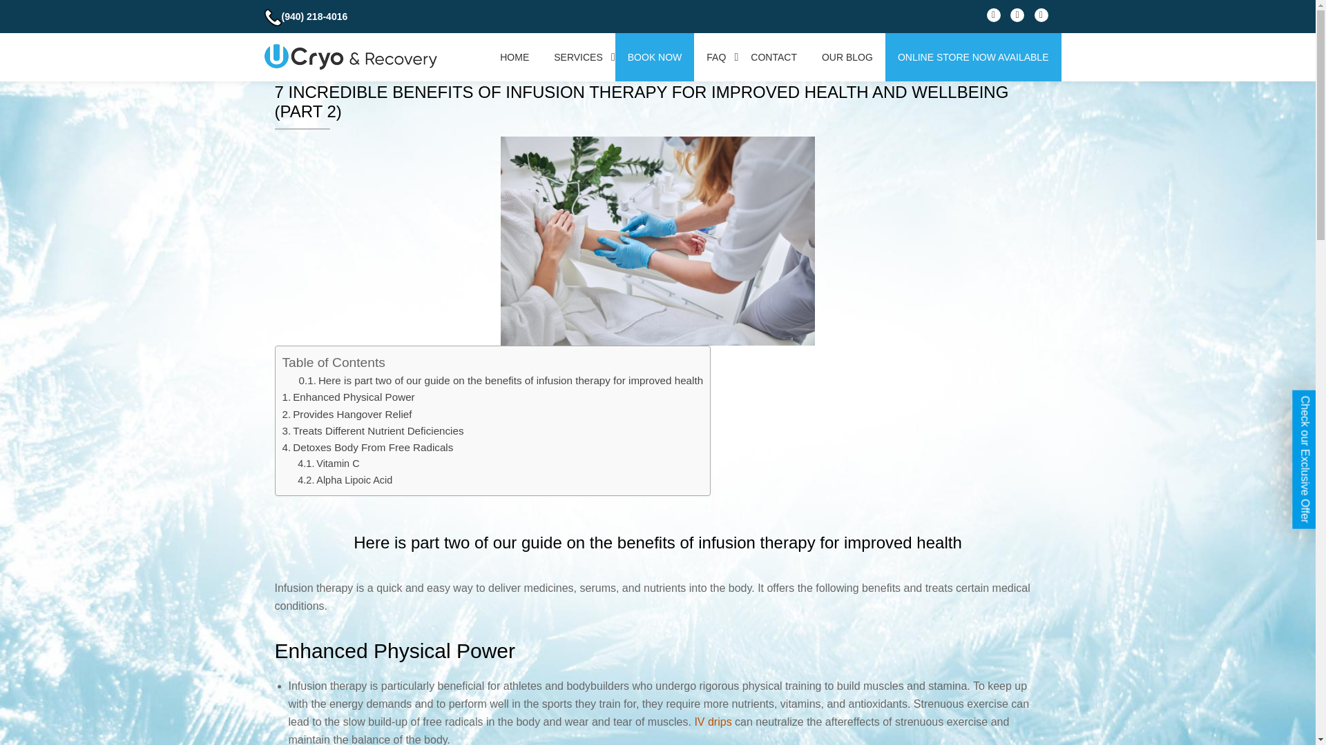 This screenshot has height=745, width=1326. Describe the element at coordinates (367, 447) in the screenshot. I see `Detoxes Body From Free Radicals` at that location.